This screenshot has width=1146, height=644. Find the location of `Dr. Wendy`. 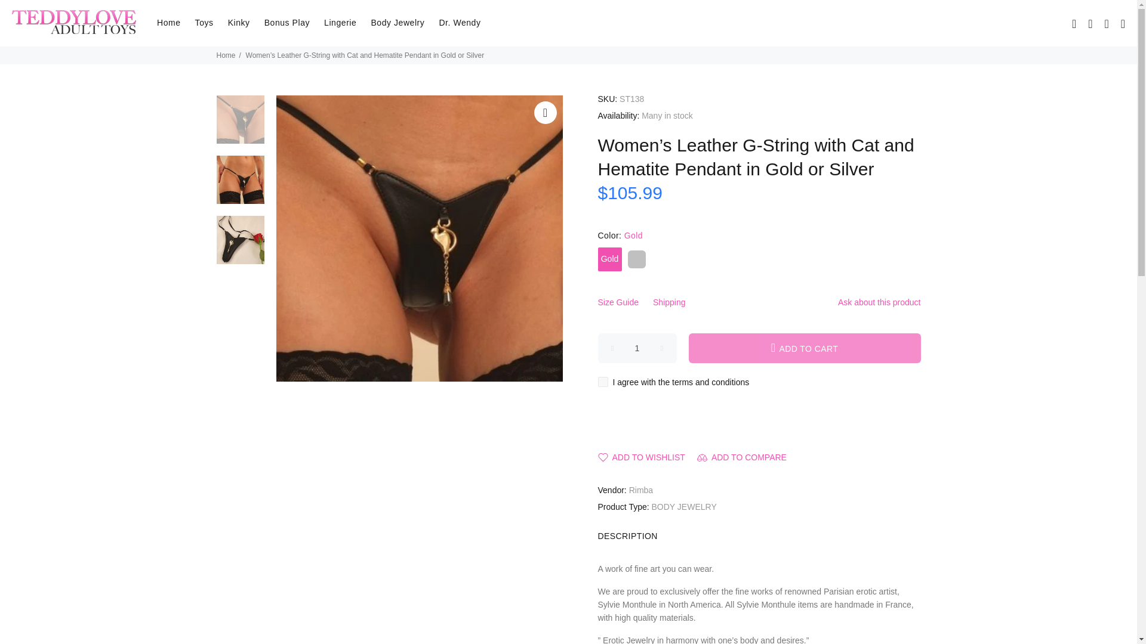

Dr. Wendy is located at coordinates (456, 23).